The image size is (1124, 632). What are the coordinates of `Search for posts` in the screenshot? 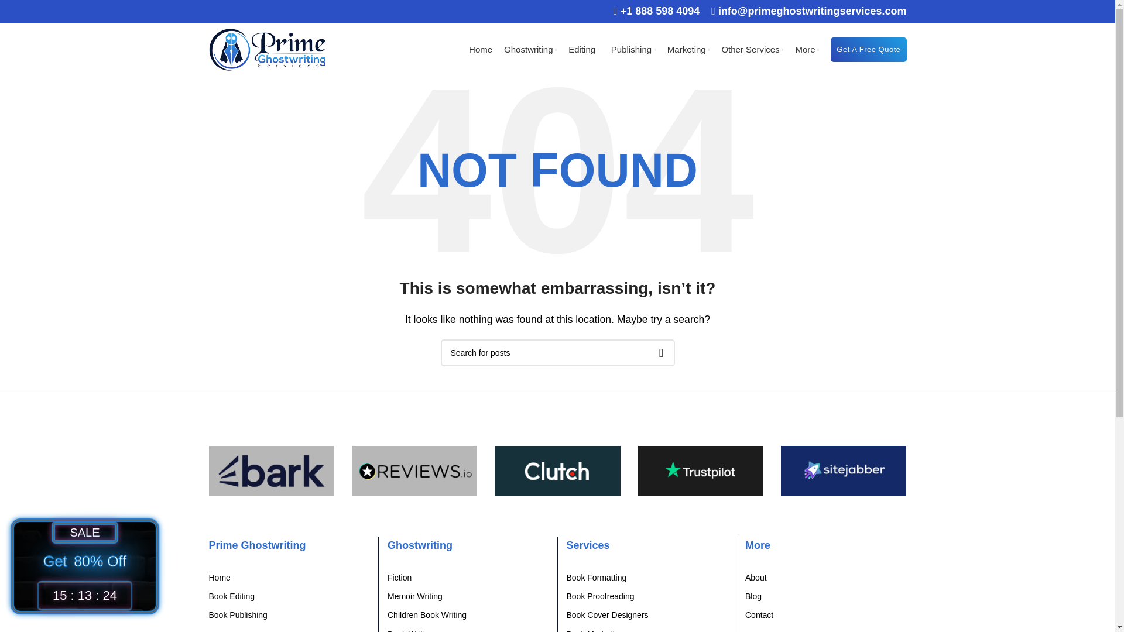 It's located at (557, 352).